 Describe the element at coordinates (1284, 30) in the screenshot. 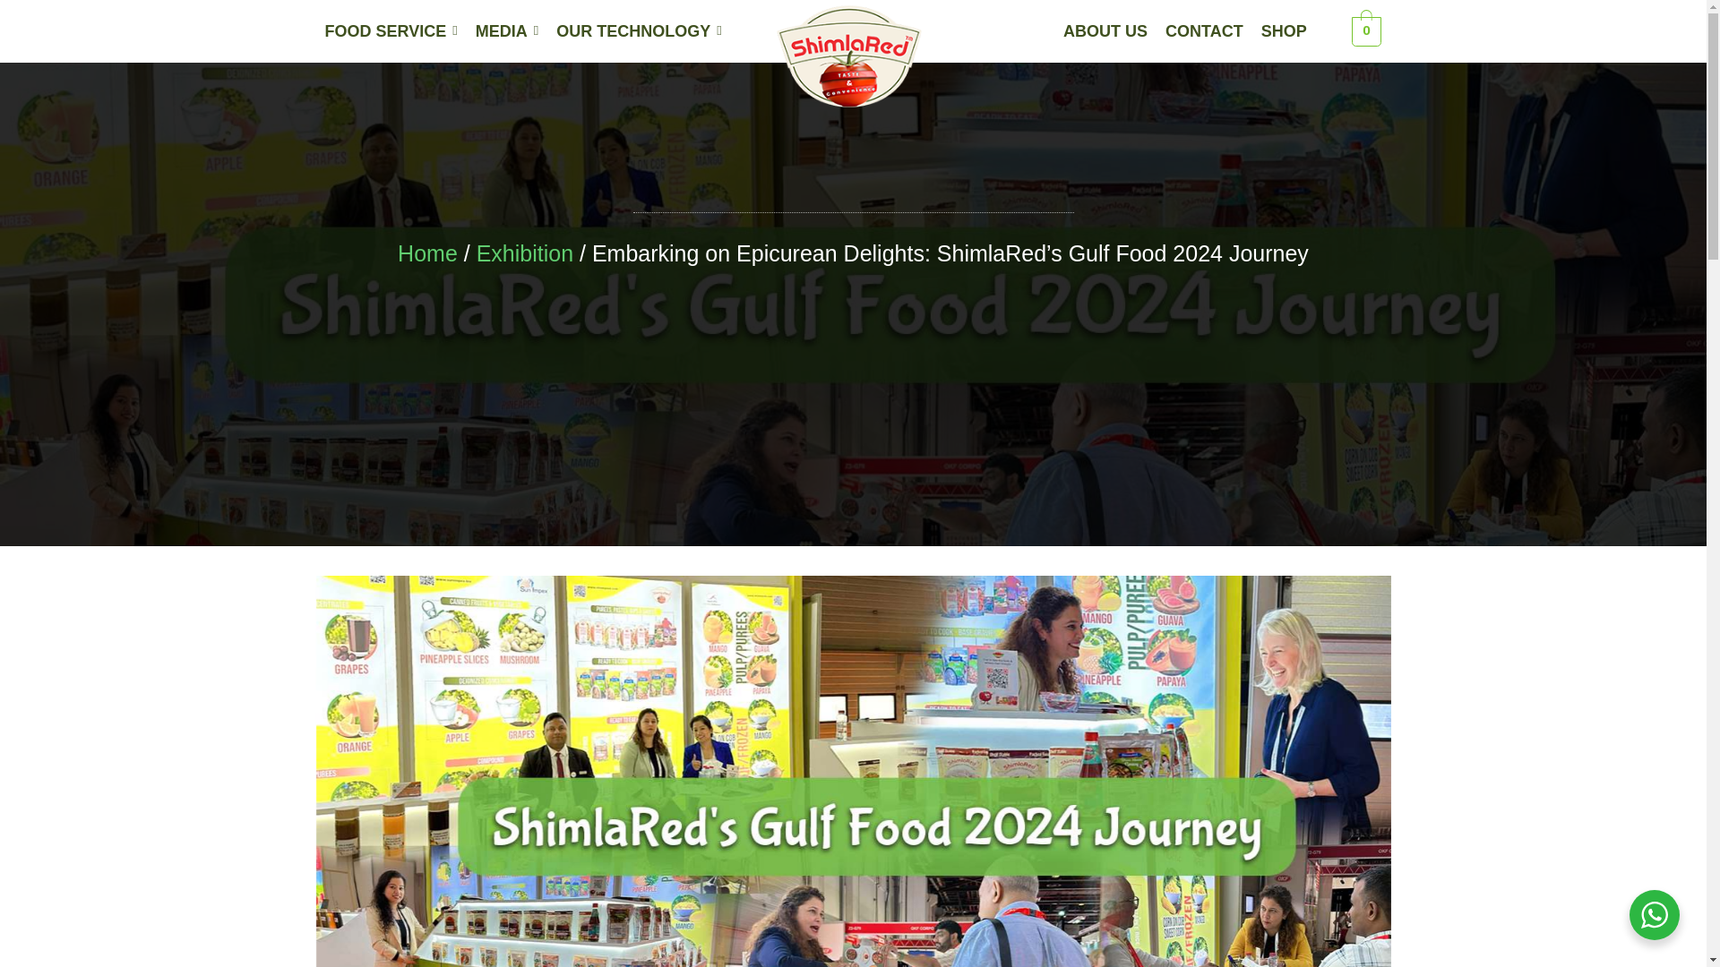

I see `SHOP` at that location.